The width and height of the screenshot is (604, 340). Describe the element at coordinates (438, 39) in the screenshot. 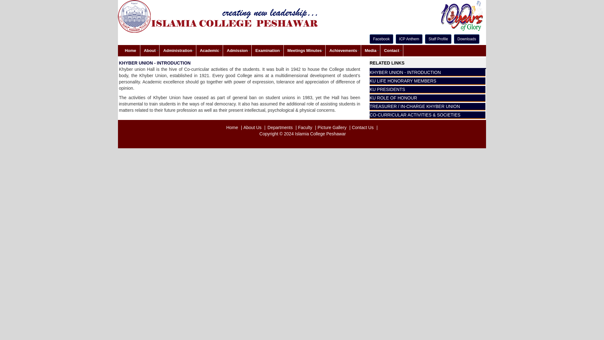

I see `Staff Profile` at that location.